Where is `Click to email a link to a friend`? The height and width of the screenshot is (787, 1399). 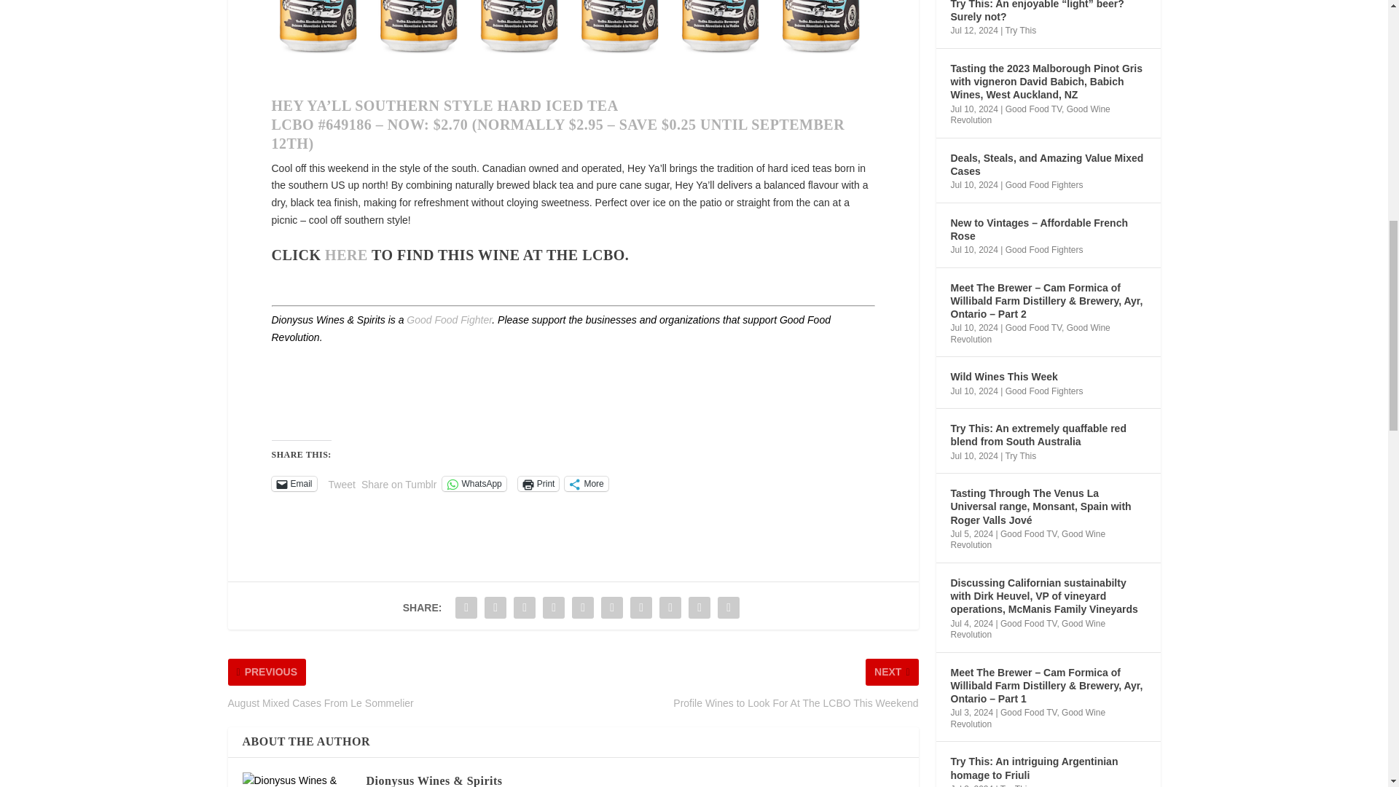 Click to email a link to a friend is located at coordinates (293, 484).